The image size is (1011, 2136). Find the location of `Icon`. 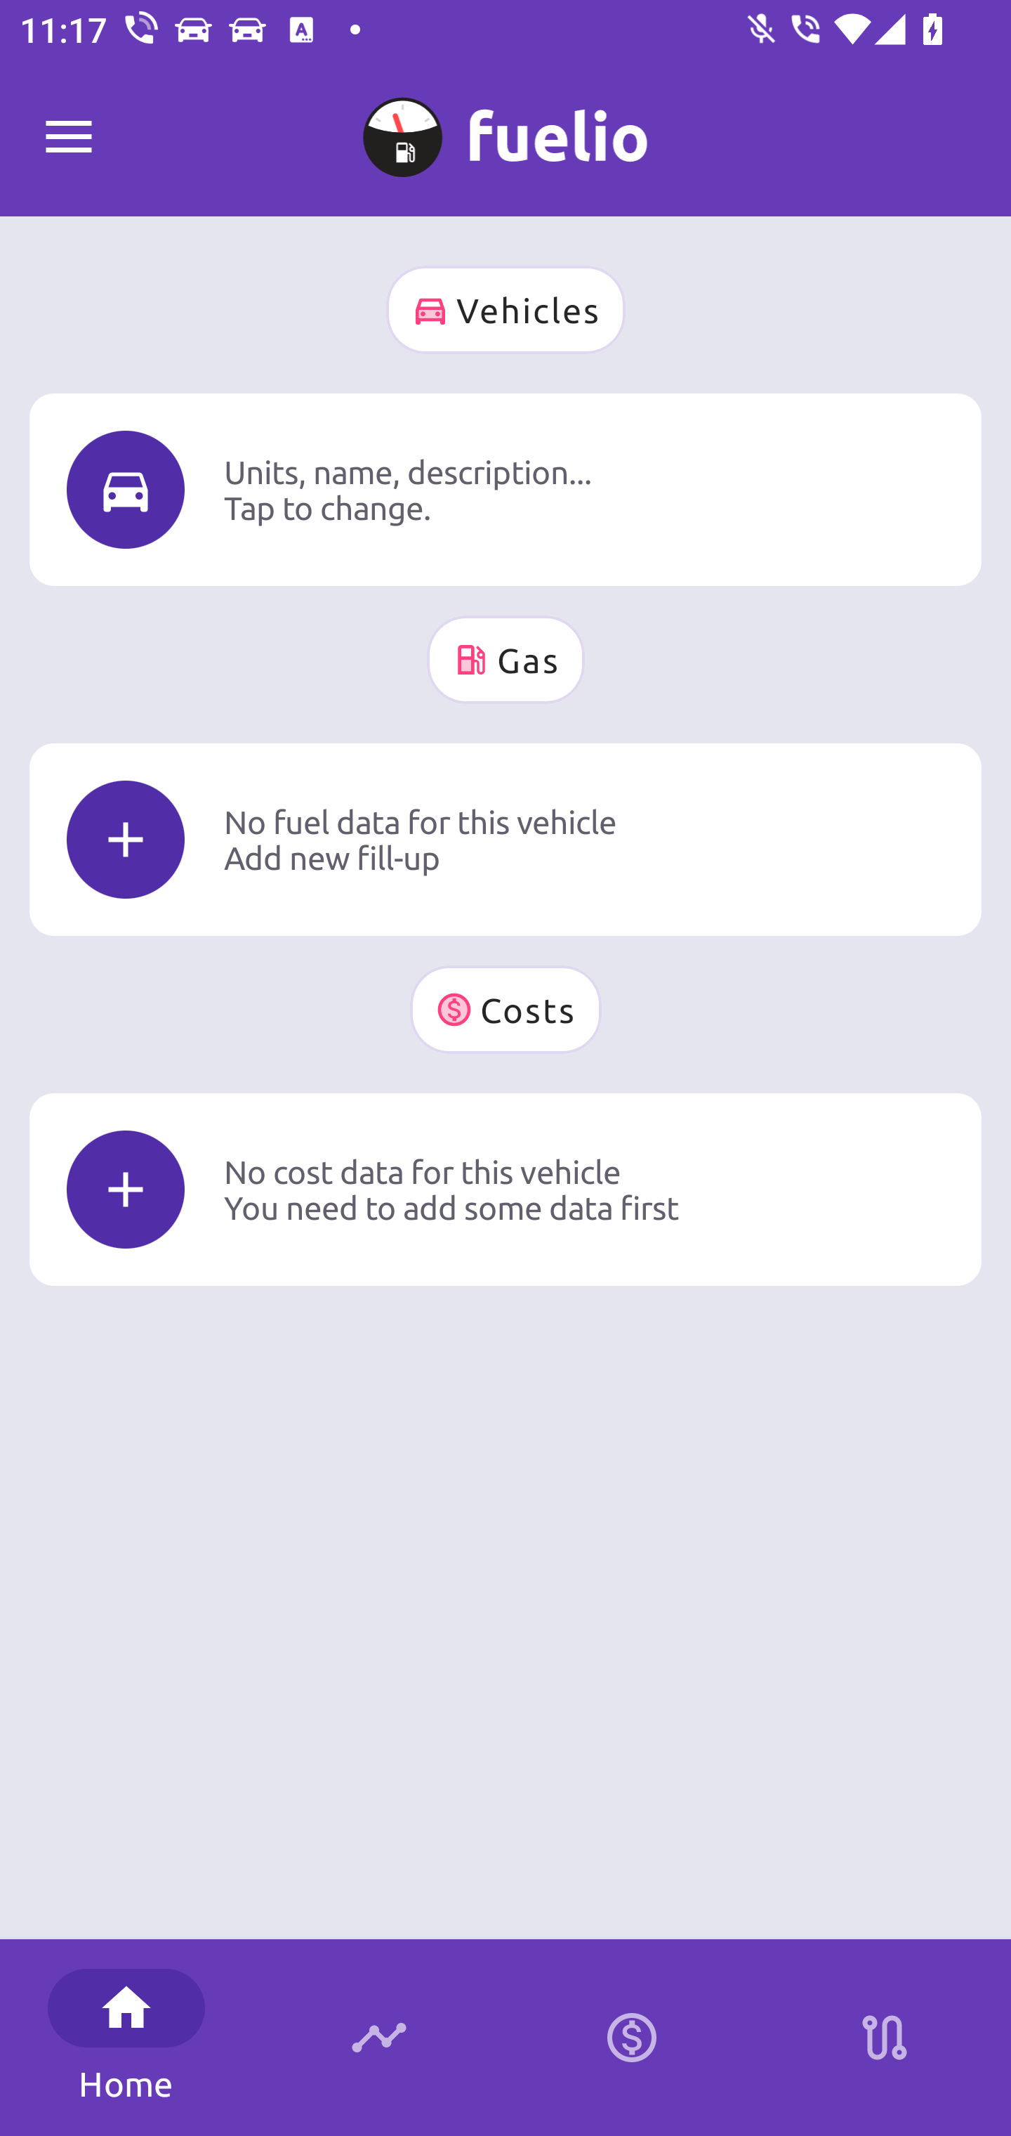

Icon is located at coordinates (126, 1190).